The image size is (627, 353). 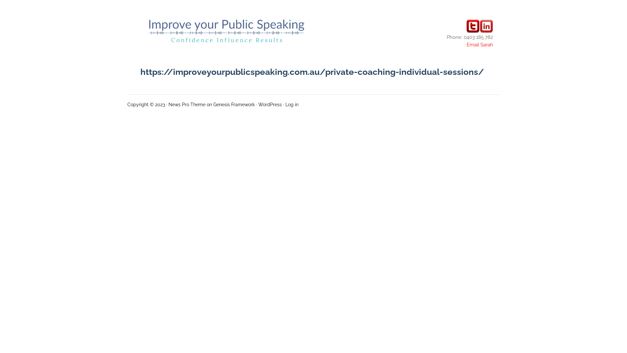 I want to click on News Pro Theme, so click(x=187, y=105).